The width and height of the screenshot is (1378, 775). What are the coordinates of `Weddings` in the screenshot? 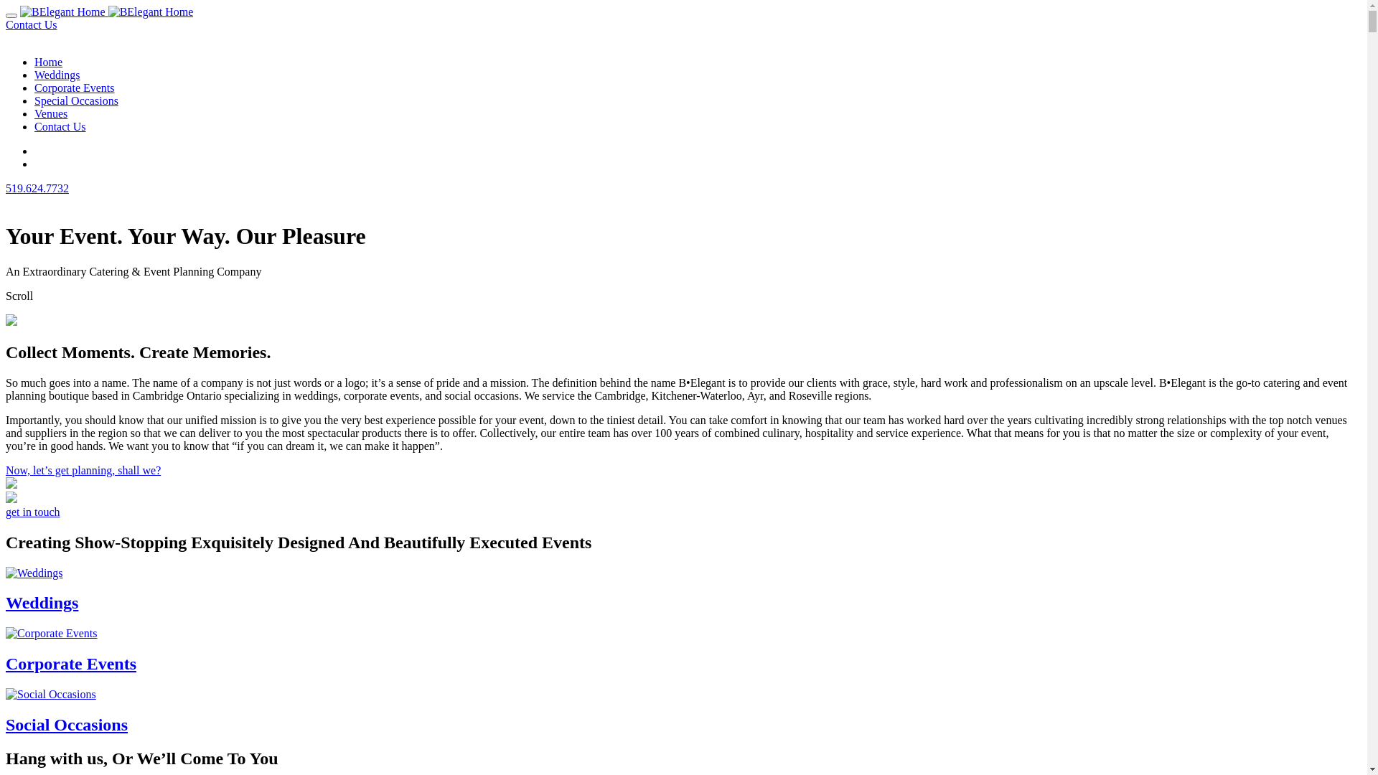 It's located at (57, 75).